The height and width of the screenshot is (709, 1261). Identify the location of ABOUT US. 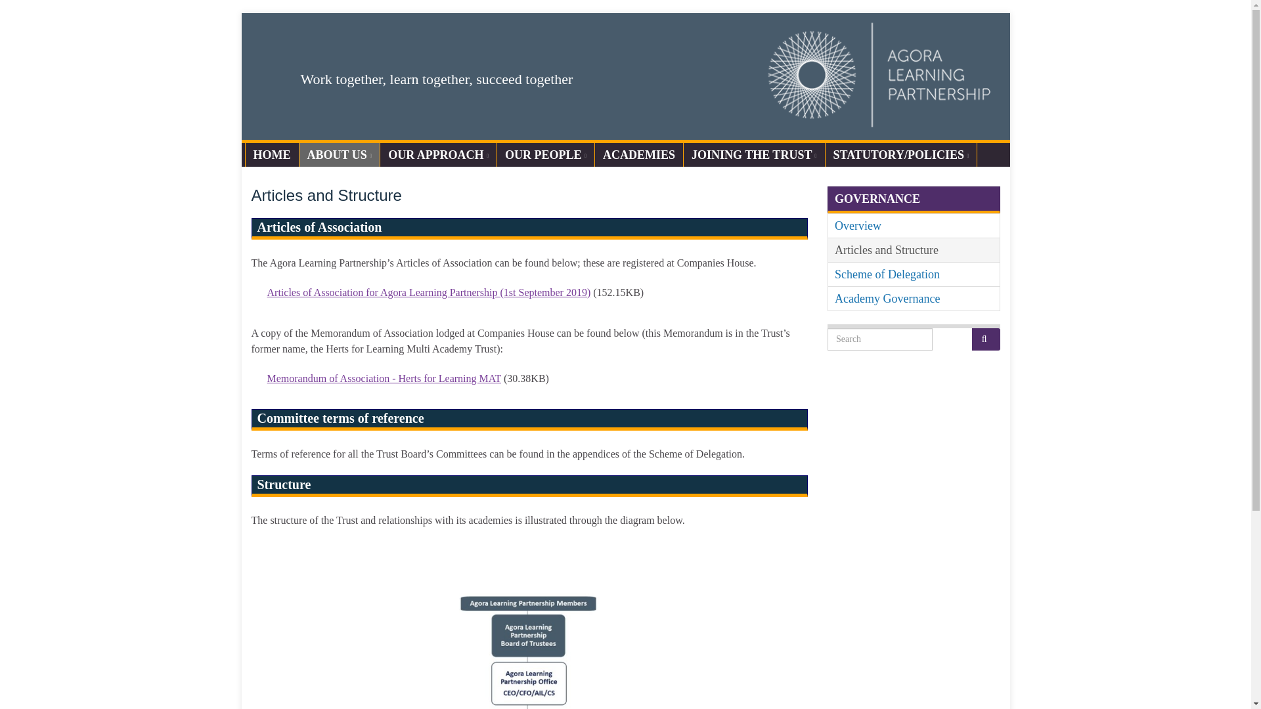
(340, 155).